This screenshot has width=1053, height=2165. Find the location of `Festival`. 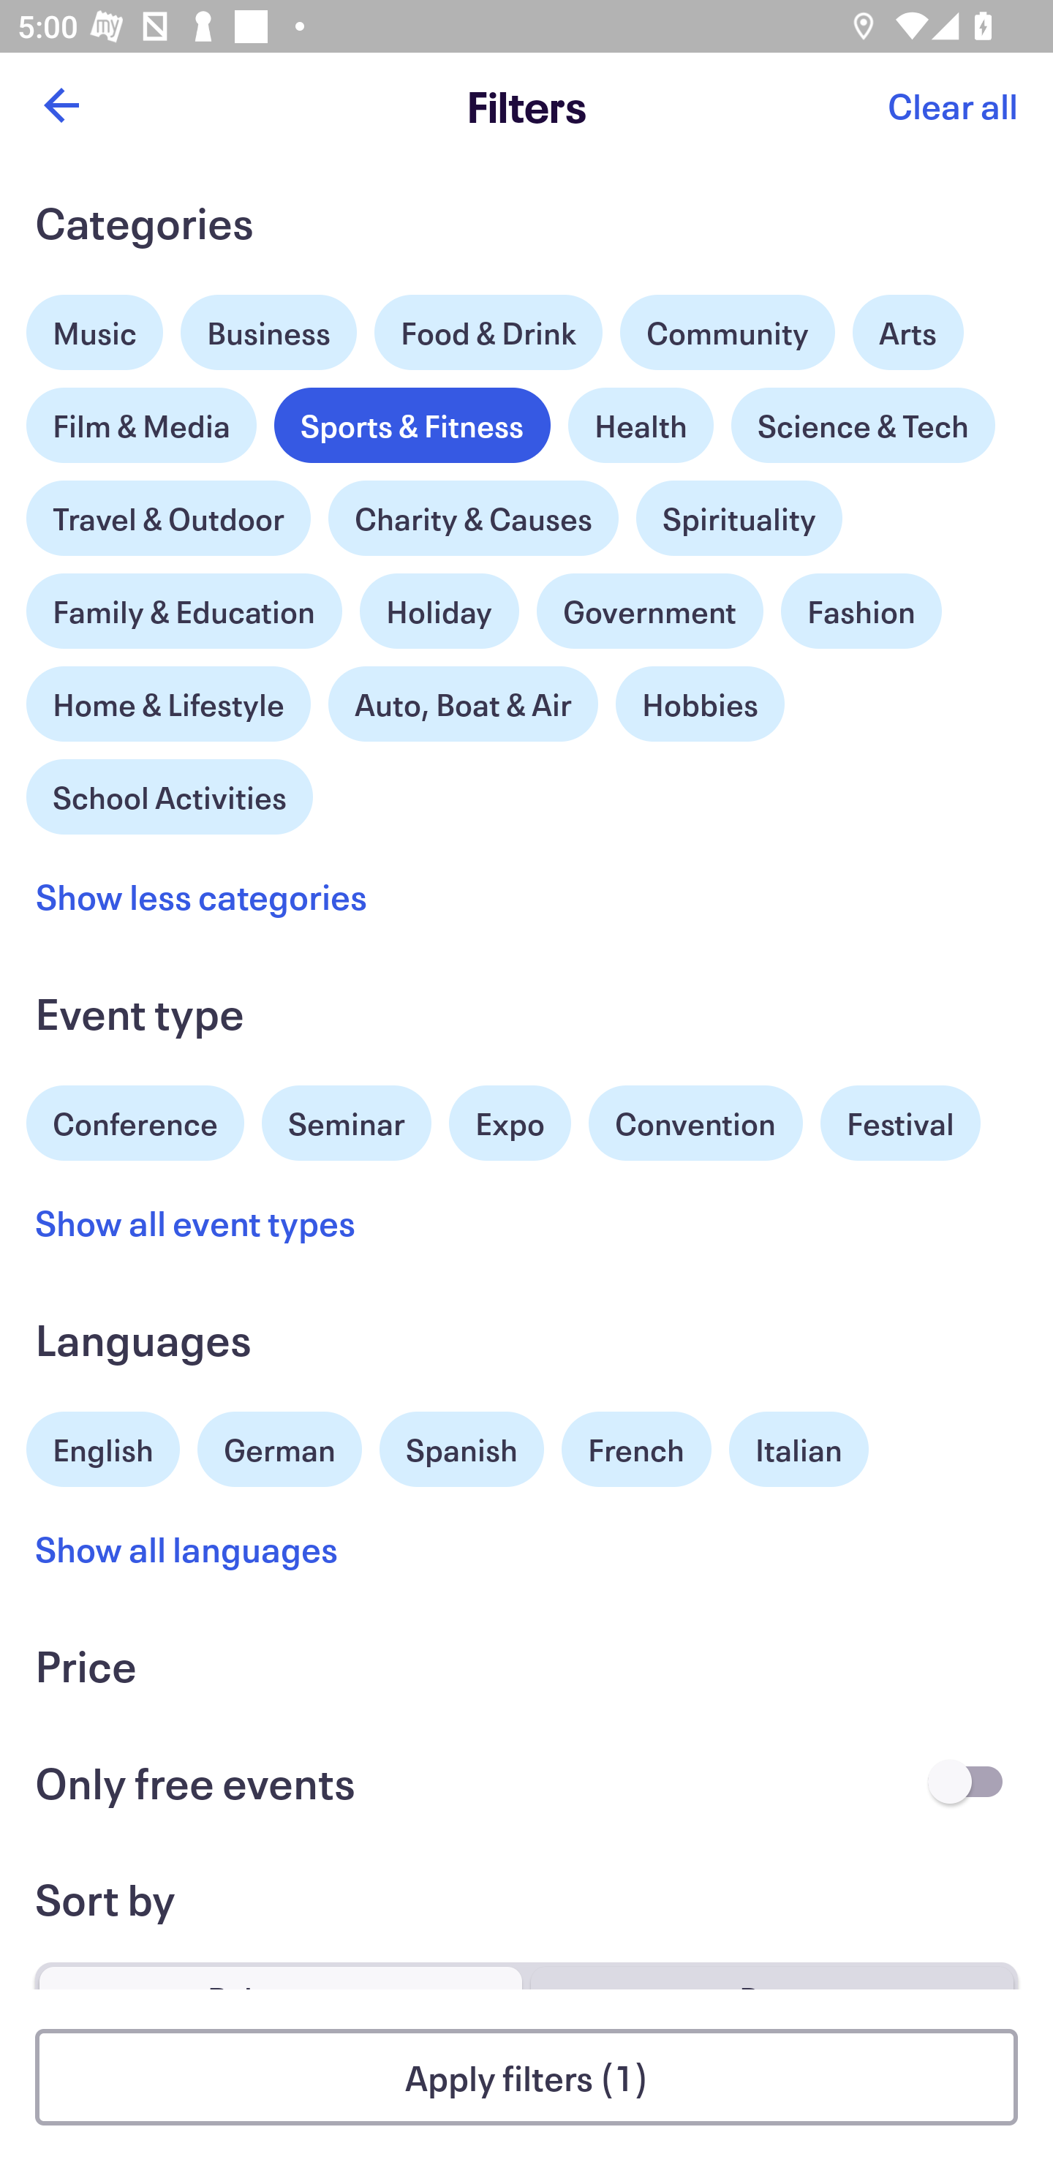

Festival is located at coordinates (899, 1123).